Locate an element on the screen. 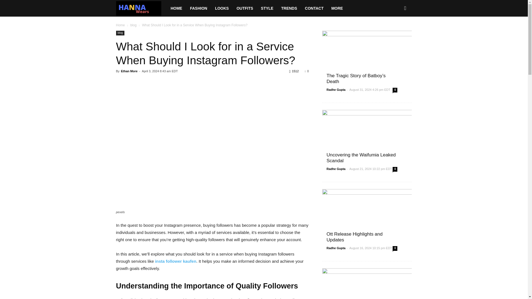  View all posts in blog is located at coordinates (134, 25).